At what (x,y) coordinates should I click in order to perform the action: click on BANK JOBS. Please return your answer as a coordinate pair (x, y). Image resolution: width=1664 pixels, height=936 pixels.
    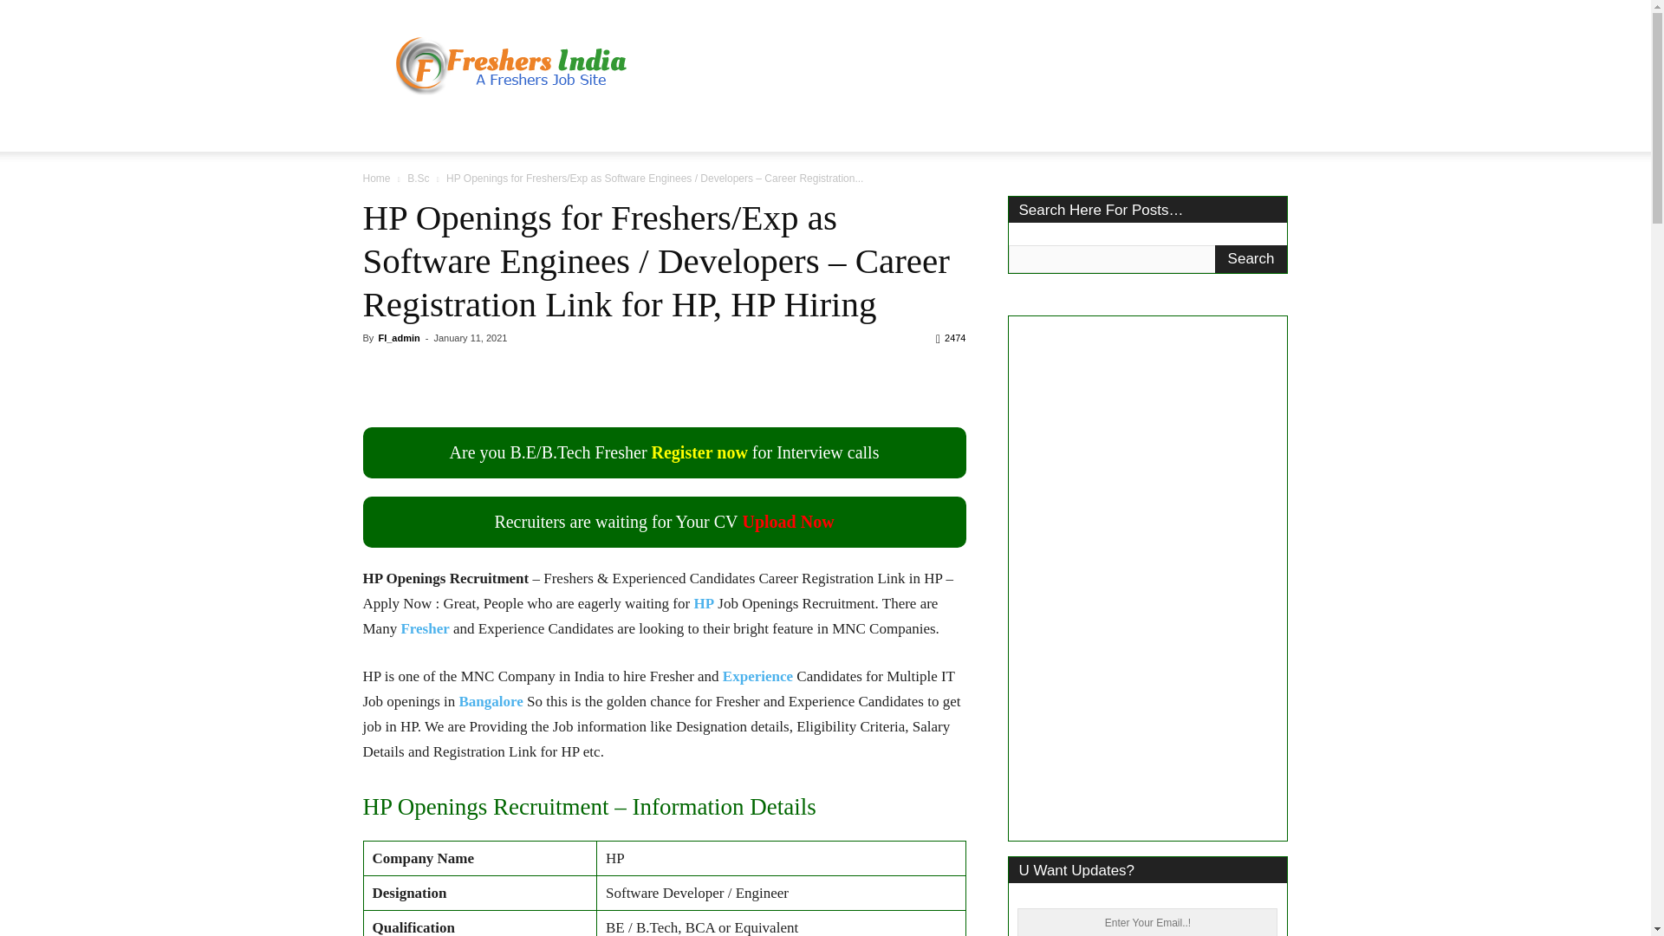
    Looking at the image, I should click on (735, 130).